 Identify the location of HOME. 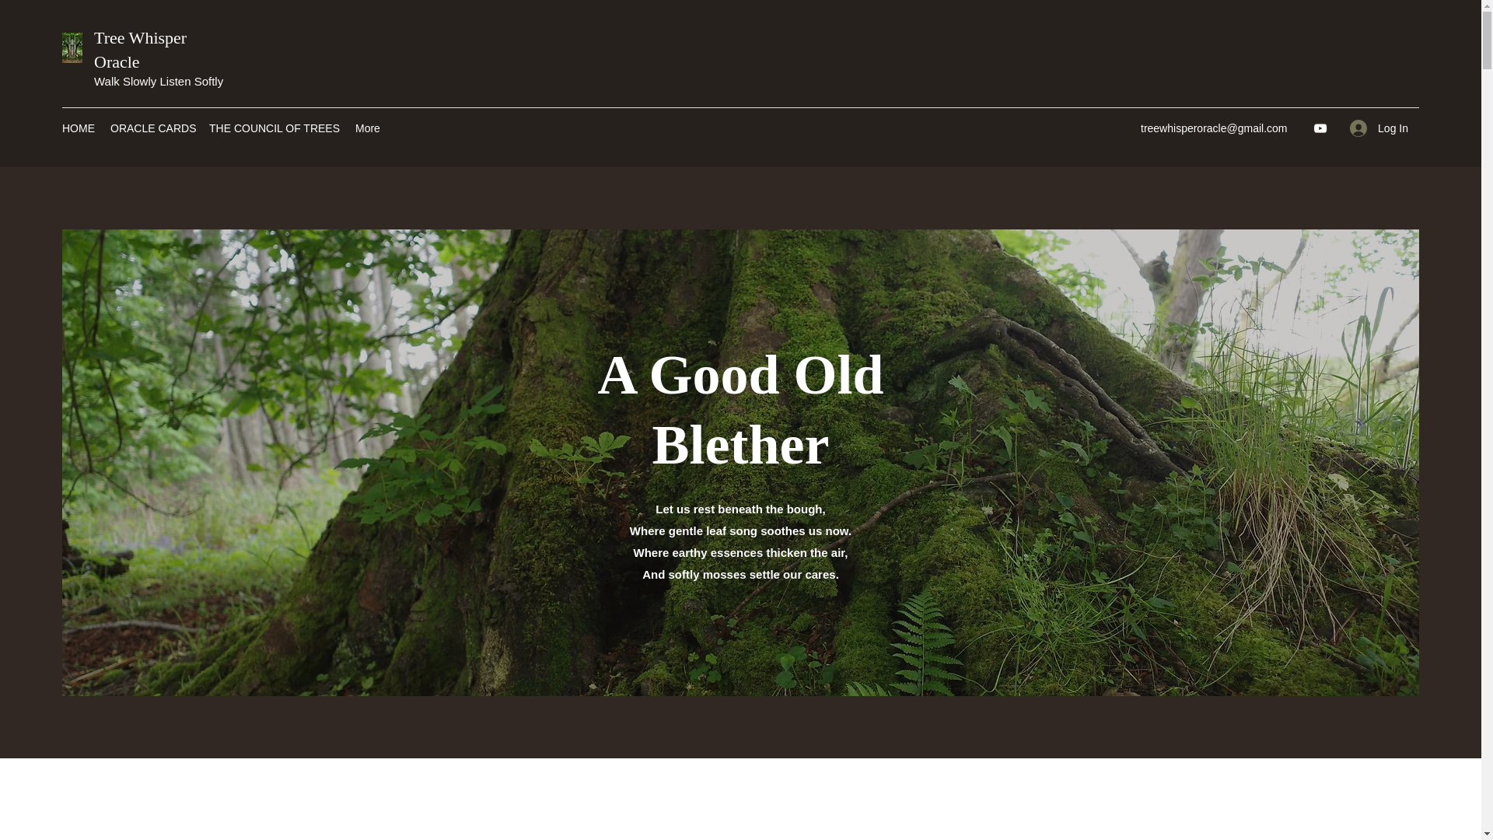
(78, 128).